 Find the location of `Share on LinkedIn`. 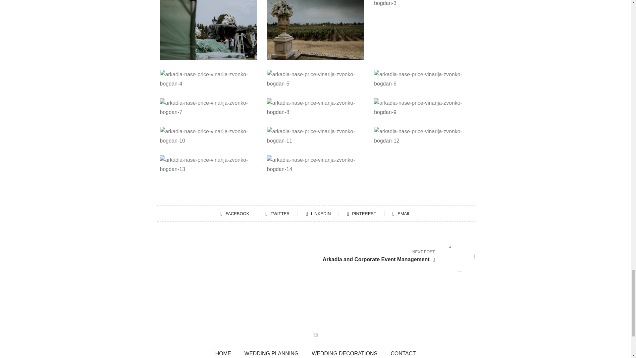

Share on LinkedIn is located at coordinates (326, 213).